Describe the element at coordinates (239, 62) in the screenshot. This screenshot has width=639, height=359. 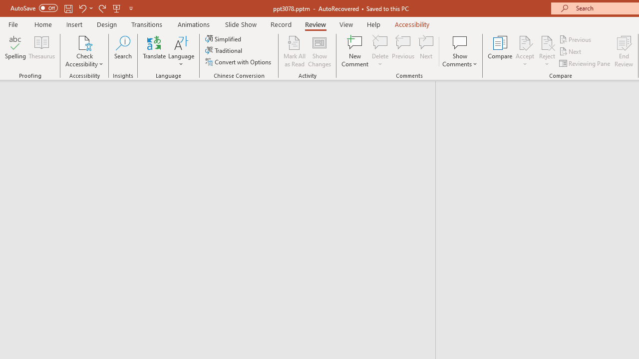
I see `Convert with Options...` at that location.